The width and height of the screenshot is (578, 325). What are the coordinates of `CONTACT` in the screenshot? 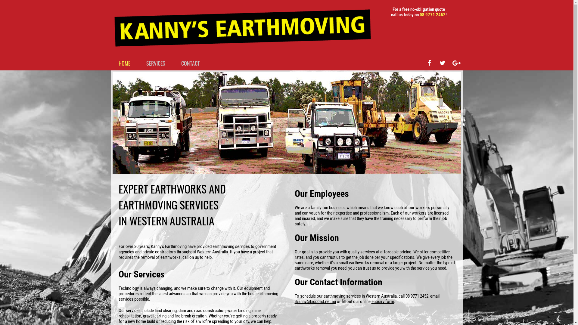 It's located at (190, 63).